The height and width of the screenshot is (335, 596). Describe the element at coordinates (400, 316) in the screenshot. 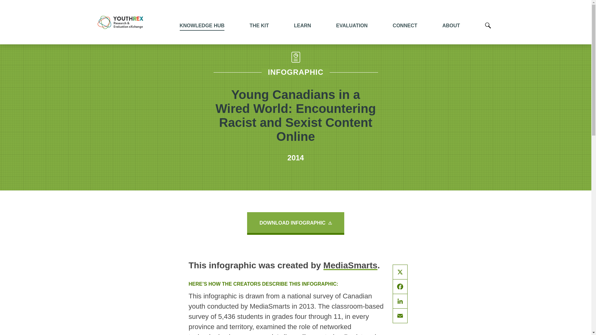

I see `Email` at that location.